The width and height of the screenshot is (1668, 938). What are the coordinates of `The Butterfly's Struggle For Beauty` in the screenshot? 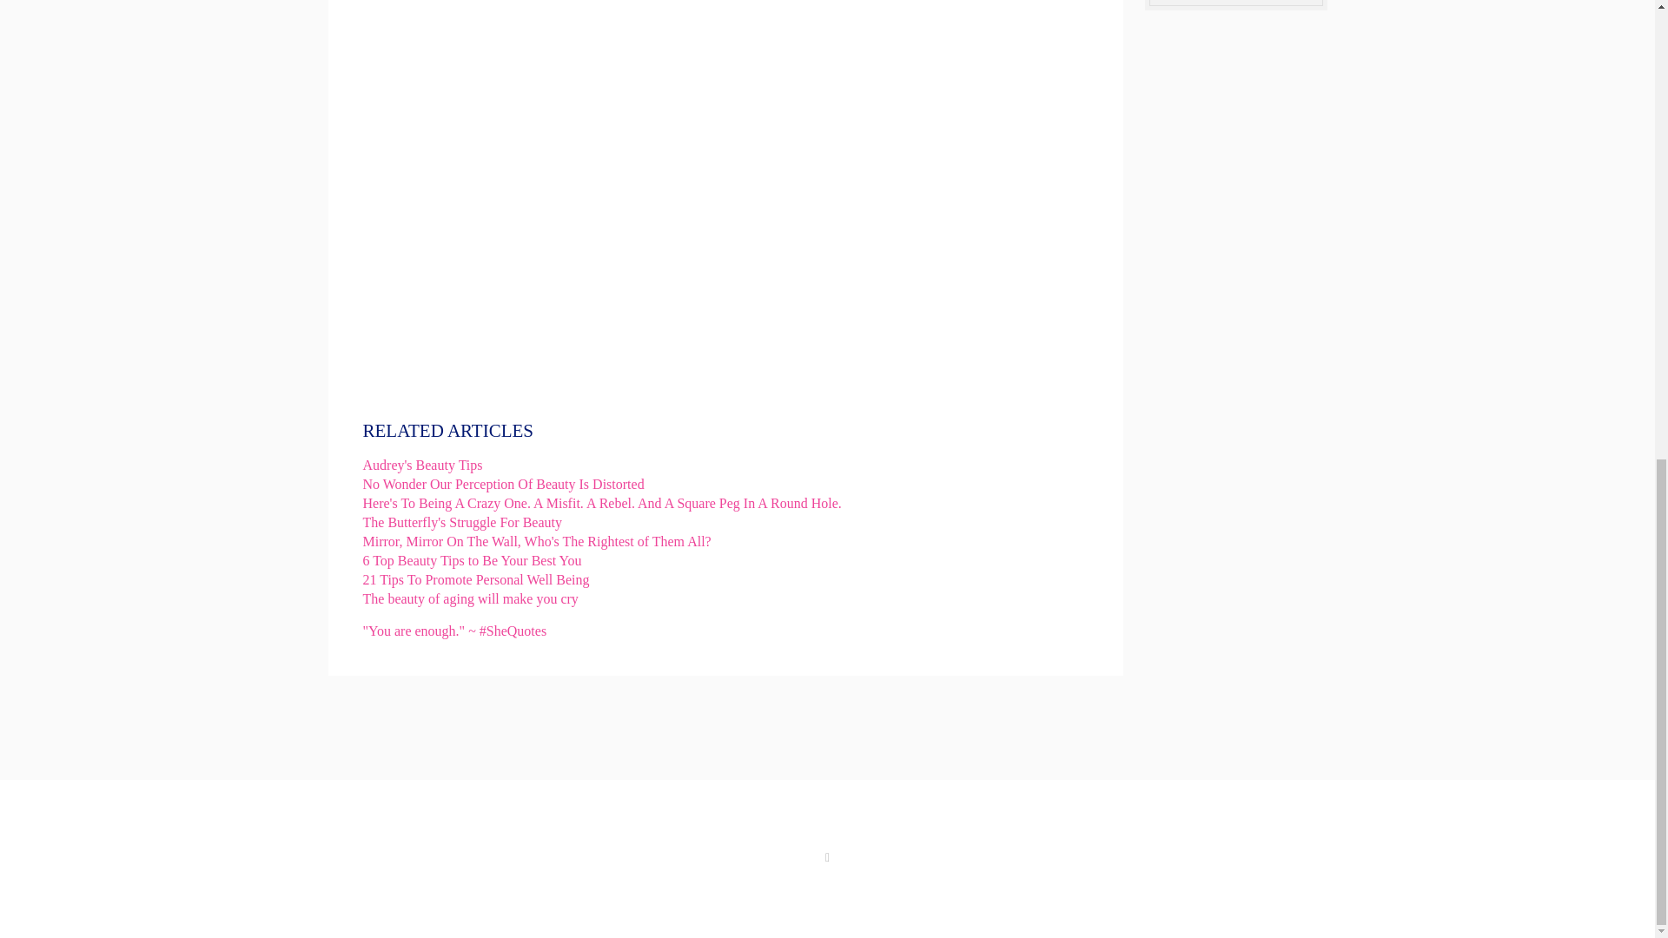 It's located at (463, 522).